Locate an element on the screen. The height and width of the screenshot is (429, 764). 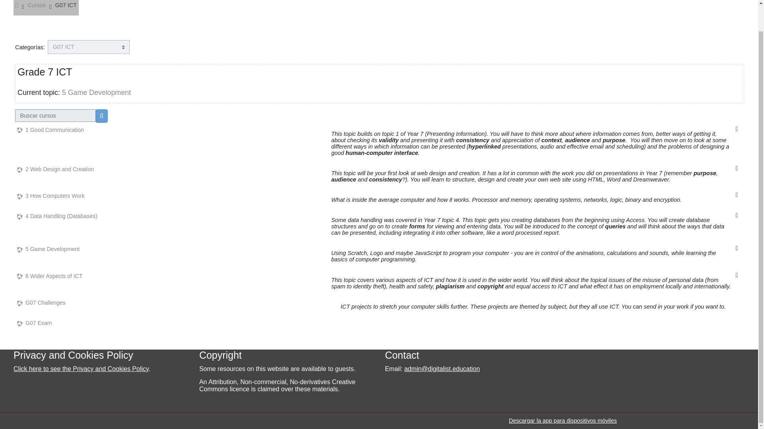
G07 Challenges is located at coordinates (41, 303).